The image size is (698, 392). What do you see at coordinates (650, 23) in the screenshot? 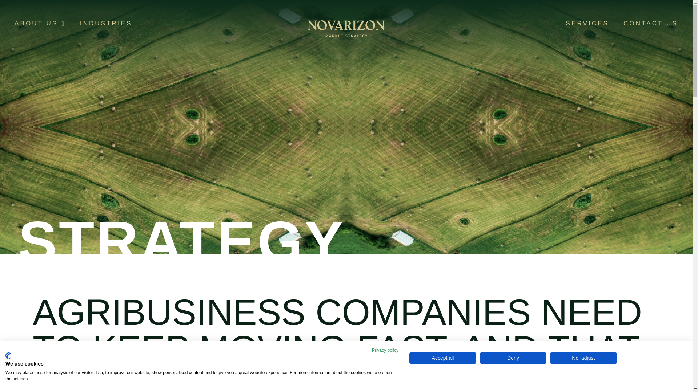
I see `CONTACT US` at bounding box center [650, 23].